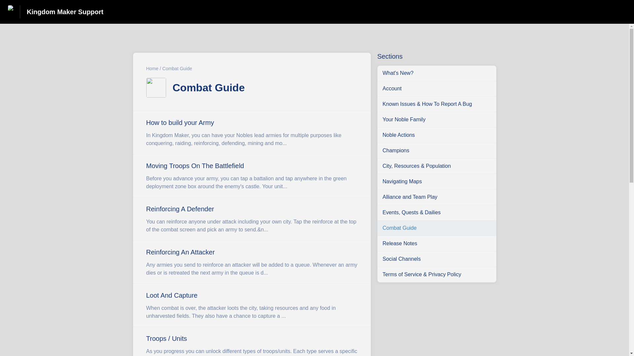 This screenshot has height=356, width=634. Describe the element at coordinates (251, 262) in the screenshot. I see `Reinforcing An Attacker` at that location.